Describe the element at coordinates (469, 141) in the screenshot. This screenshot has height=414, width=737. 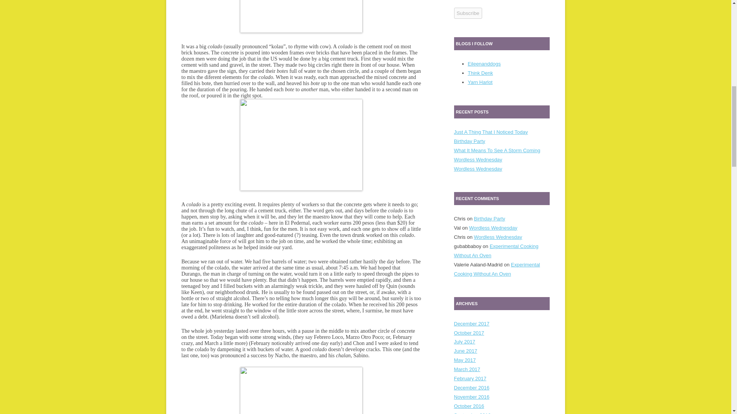
I see `Birthday Party` at that location.